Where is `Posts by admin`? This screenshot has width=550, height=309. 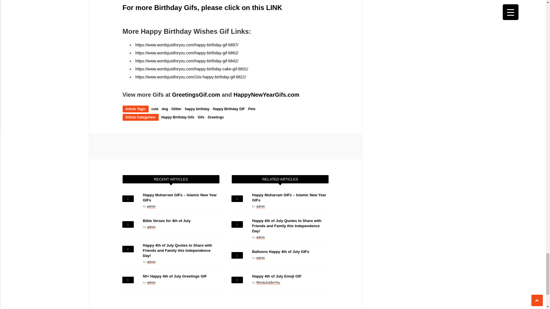
Posts by admin is located at coordinates (261, 237).